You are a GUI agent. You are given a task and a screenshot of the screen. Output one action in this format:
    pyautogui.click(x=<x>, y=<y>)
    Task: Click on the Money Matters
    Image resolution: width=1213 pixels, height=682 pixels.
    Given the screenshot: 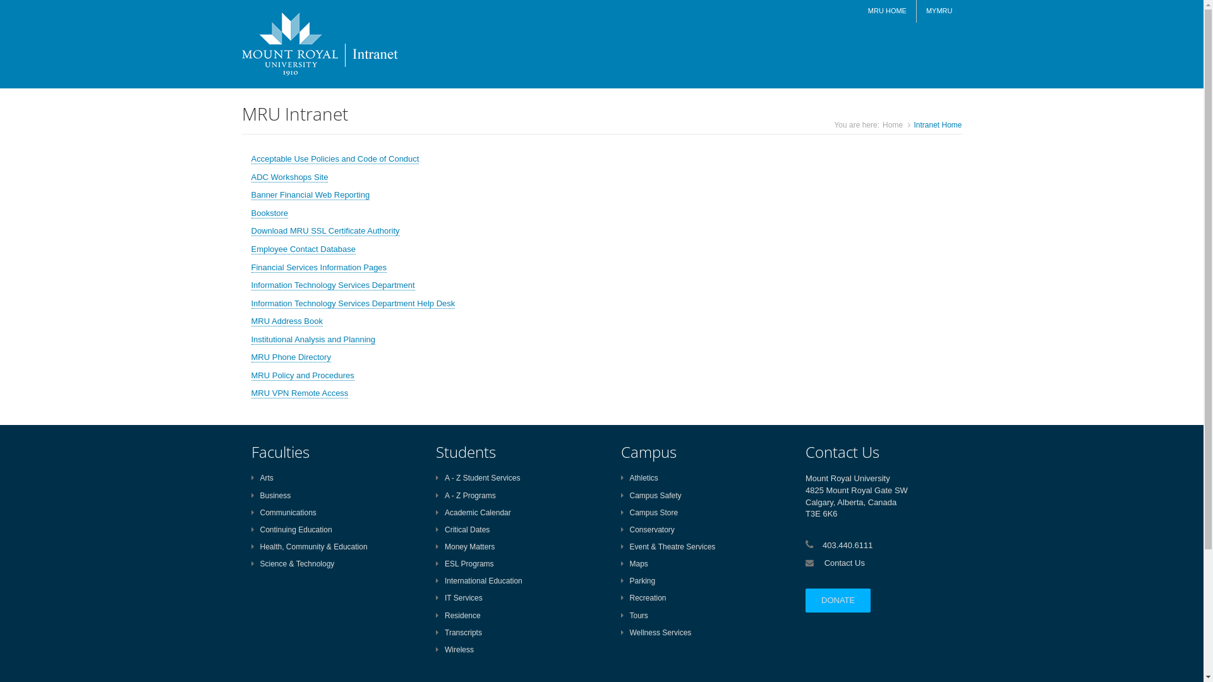 What is the action you would take?
    pyautogui.click(x=465, y=547)
    